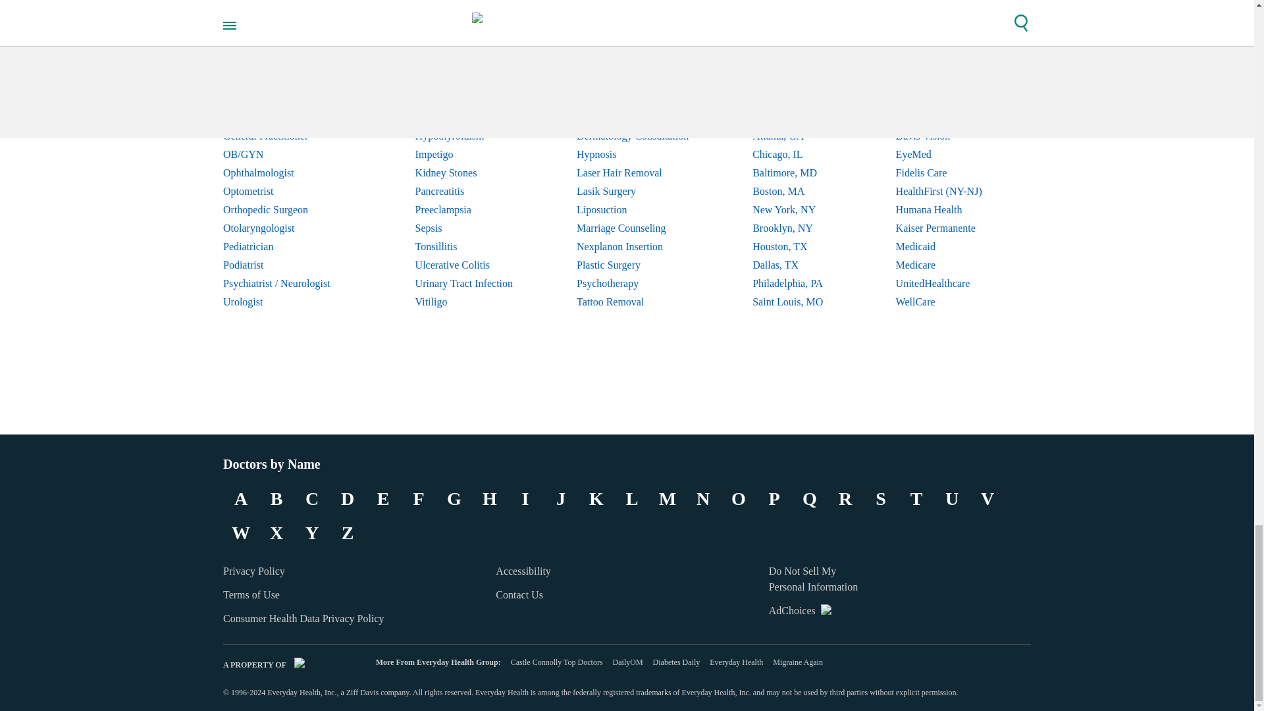 Image resolution: width=1264 pixels, height=711 pixels. I want to click on Orthopedic Surgeon, so click(287, 209).